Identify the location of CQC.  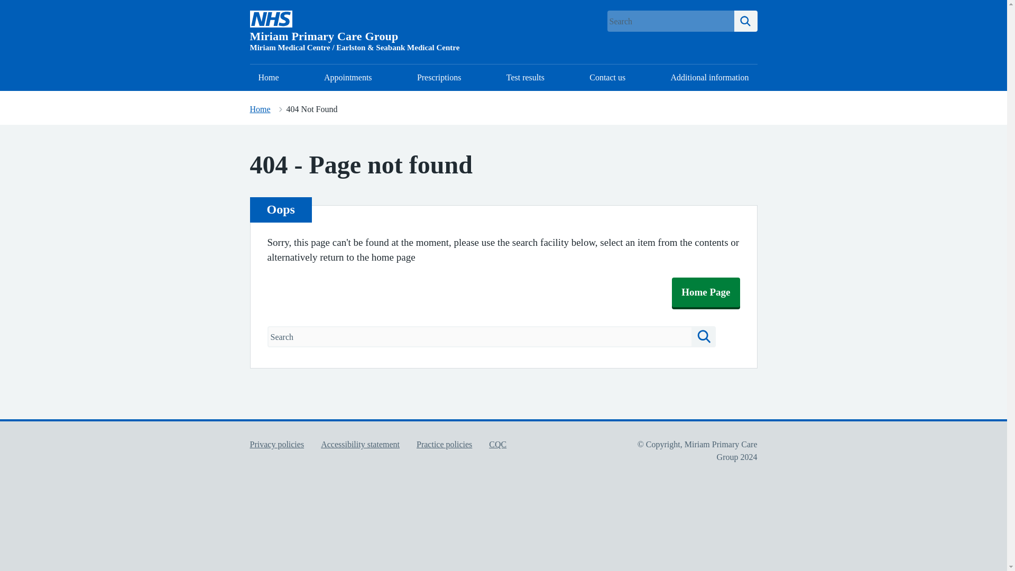
(498, 444).